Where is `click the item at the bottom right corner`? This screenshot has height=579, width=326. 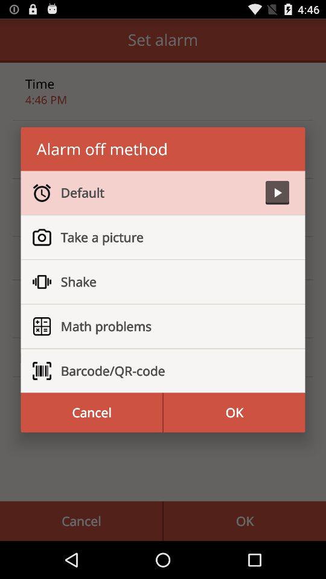
click the item at the bottom right corner is located at coordinates (234, 413).